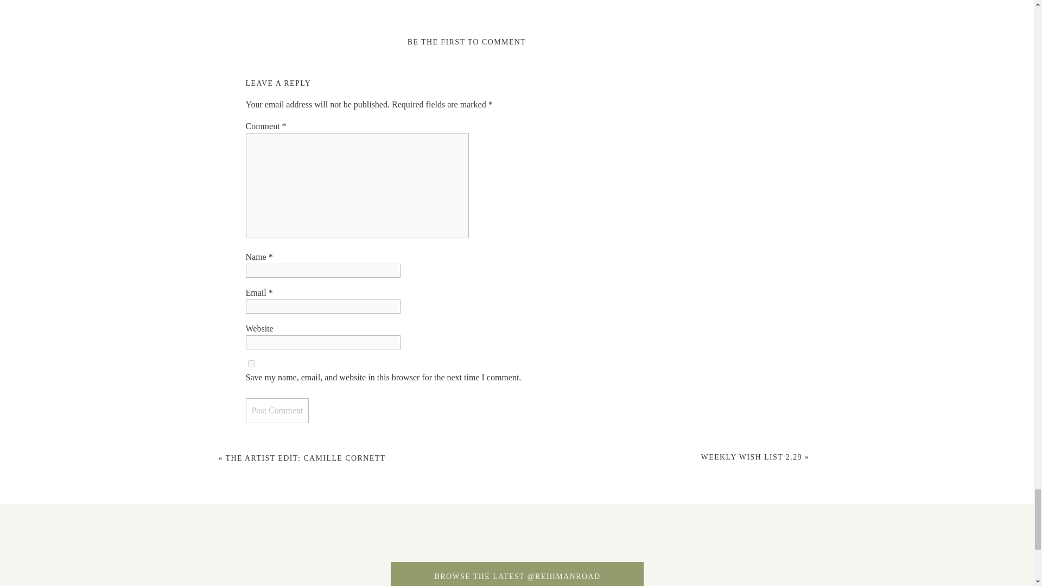 Image resolution: width=1042 pixels, height=586 pixels. What do you see at coordinates (251, 364) in the screenshot?
I see `yes` at bounding box center [251, 364].